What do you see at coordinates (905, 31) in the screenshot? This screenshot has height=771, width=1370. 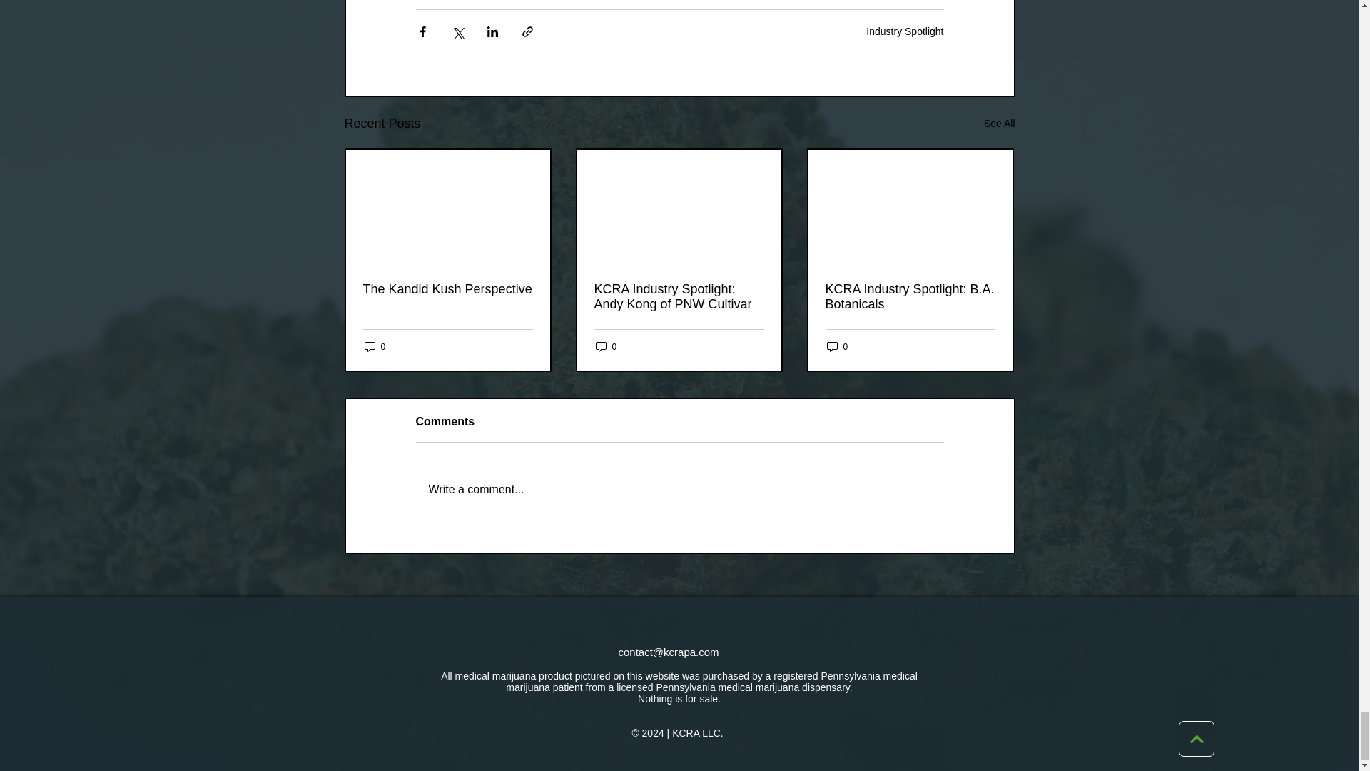 I see `Industry Spotlight` at bounding box center [905, 31].